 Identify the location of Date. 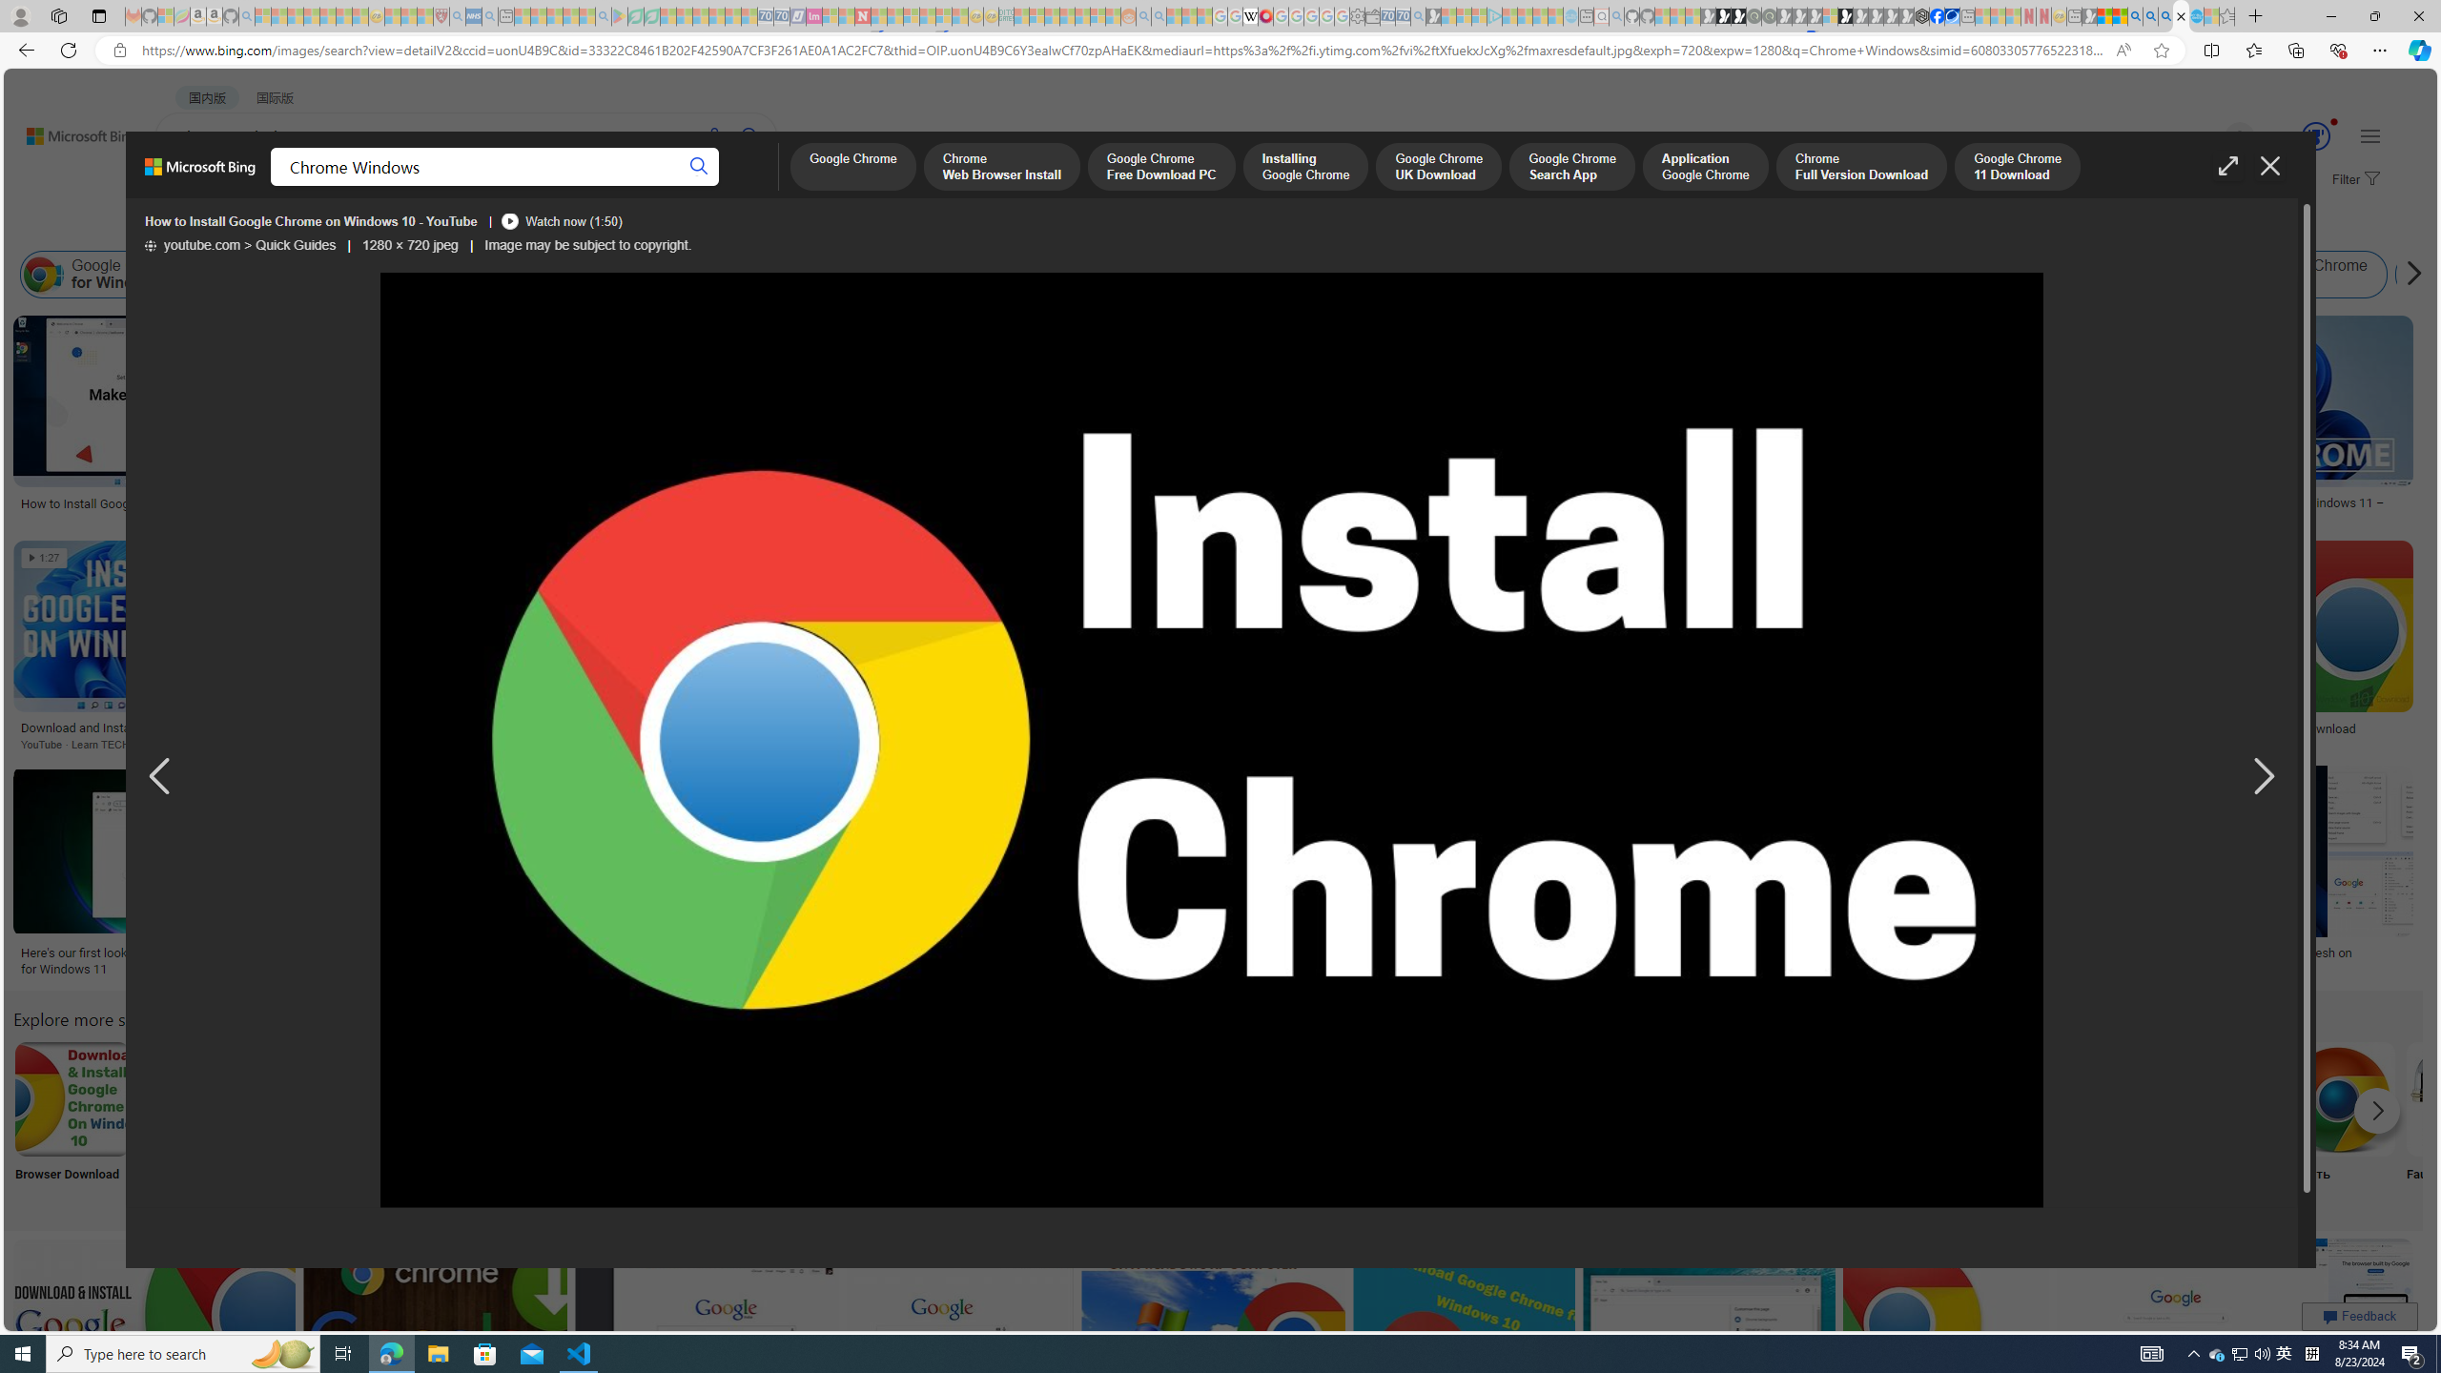
(564, 227).